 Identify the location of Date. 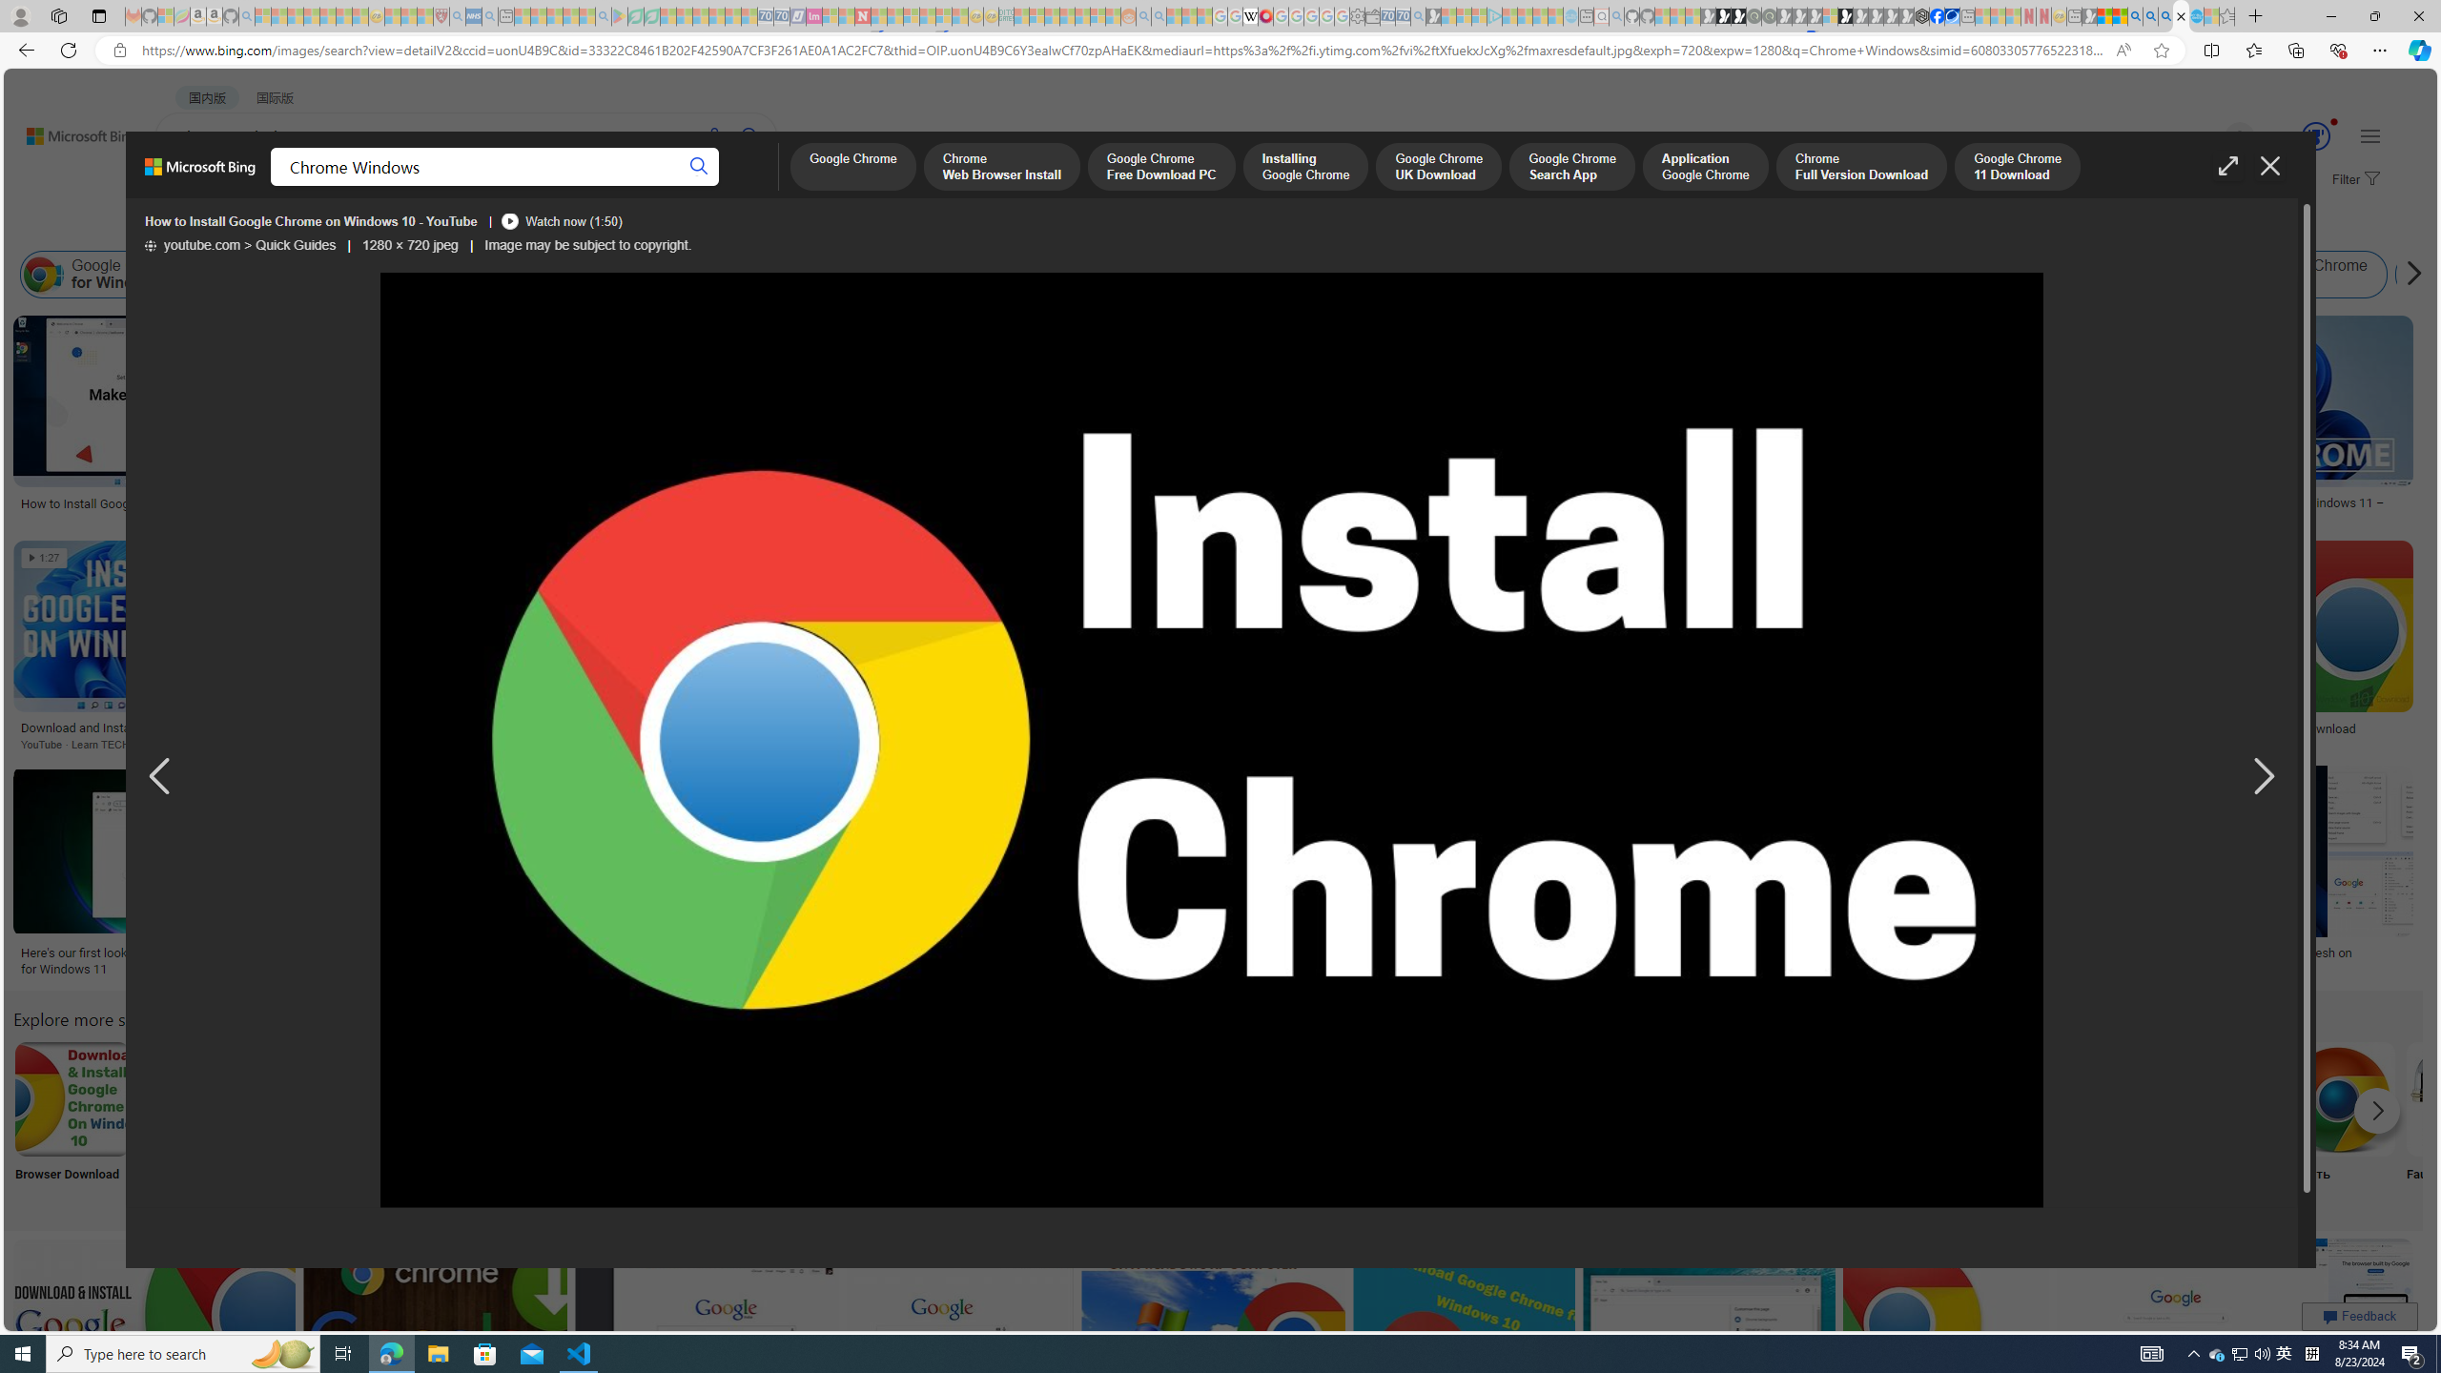
(564, 227).